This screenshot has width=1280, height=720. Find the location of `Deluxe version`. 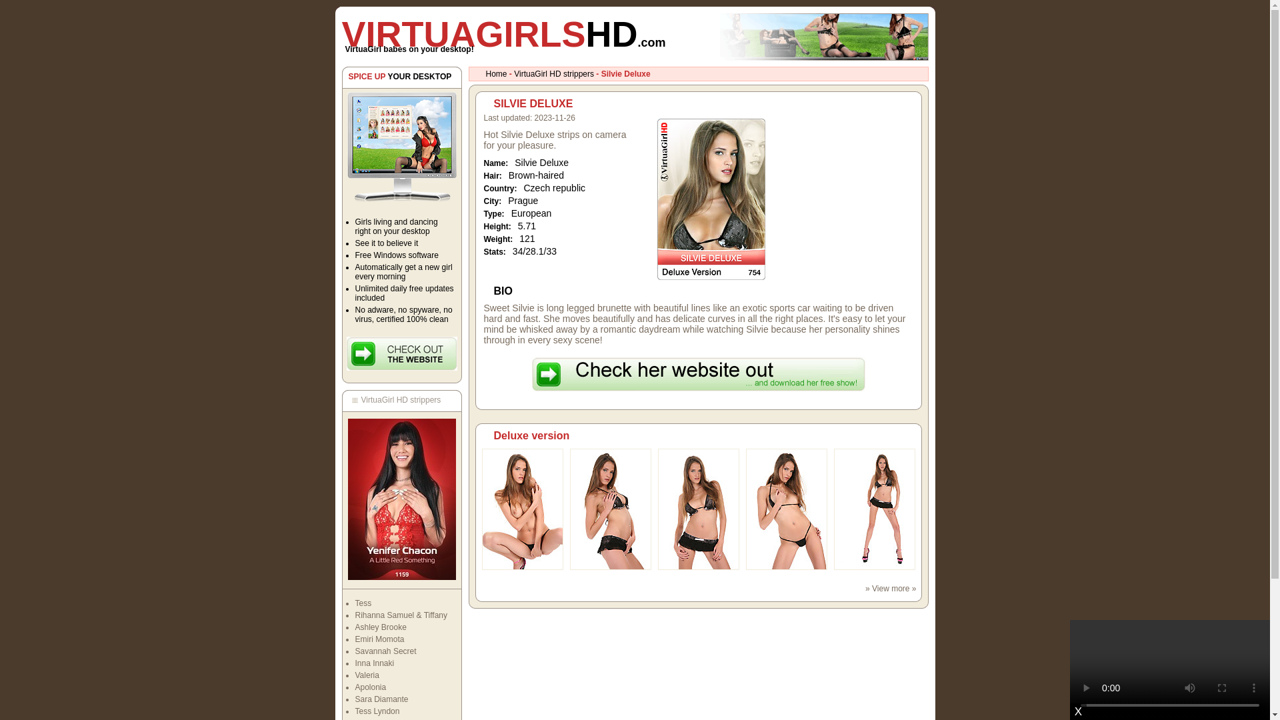

Deluxe version is located at coordinates (531, 435).